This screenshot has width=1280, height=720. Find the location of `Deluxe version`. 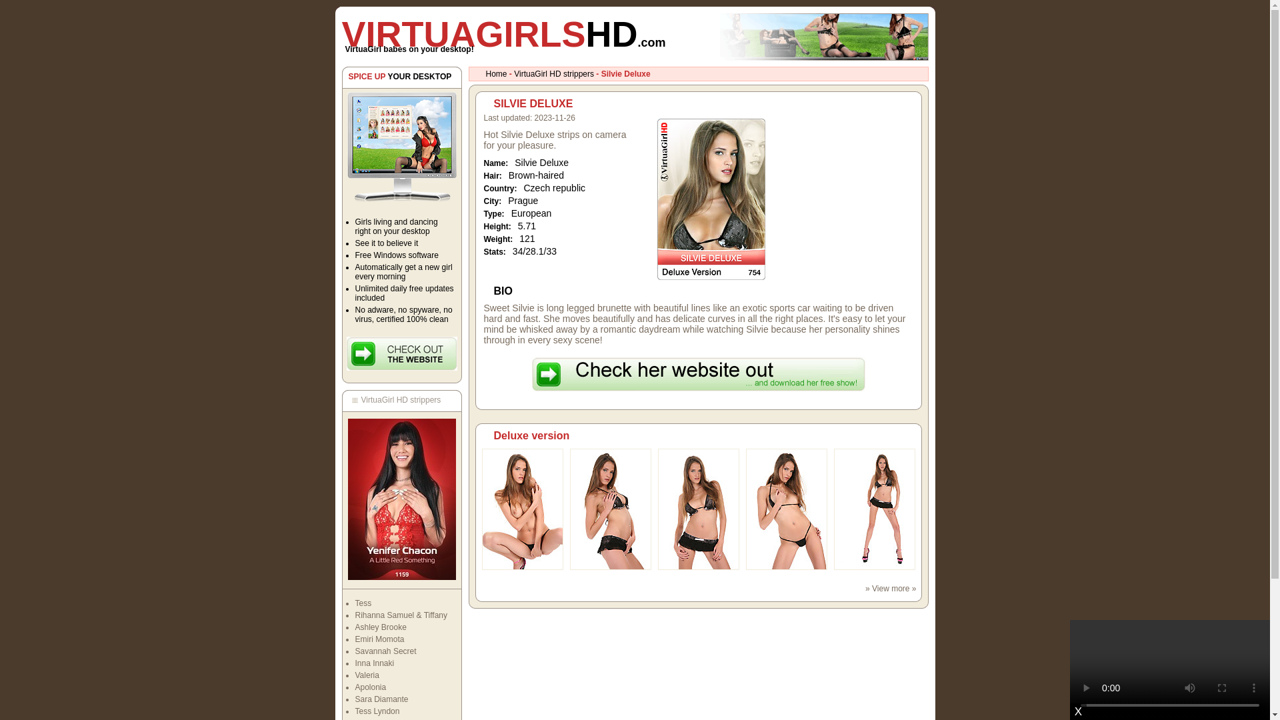

Deluxe version is located at coordinates (531, 435).